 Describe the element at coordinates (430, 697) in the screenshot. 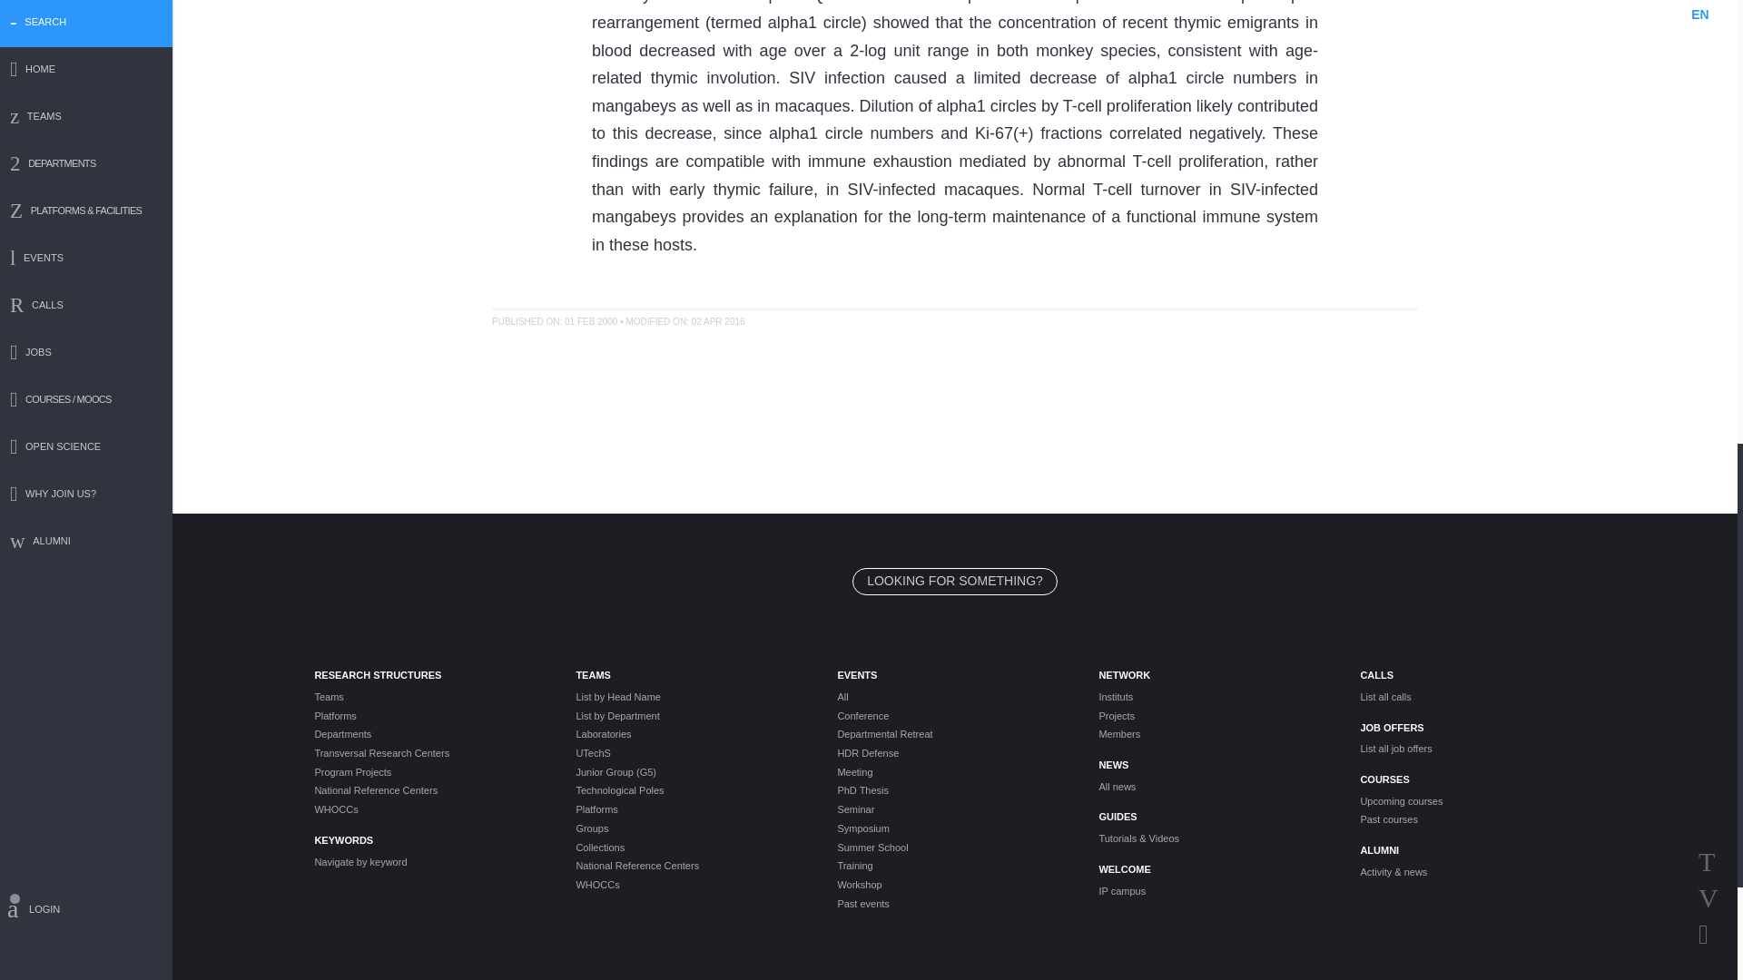

I see `Teams` at that location.